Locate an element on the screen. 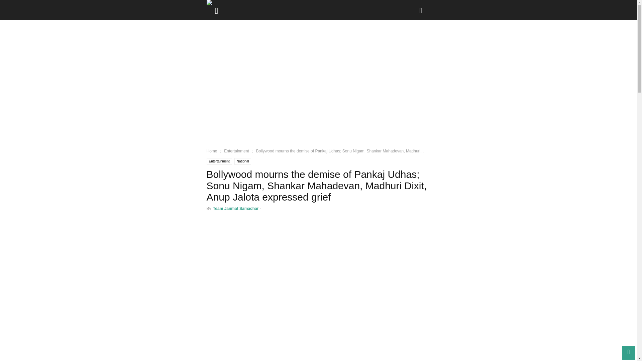  Team Janmat Samachar is located at coordinates (236, 208).